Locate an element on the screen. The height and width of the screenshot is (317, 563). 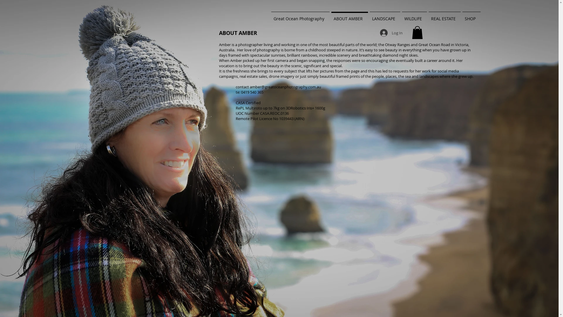
REAL ESTATE is located at coordinates (445, 16).